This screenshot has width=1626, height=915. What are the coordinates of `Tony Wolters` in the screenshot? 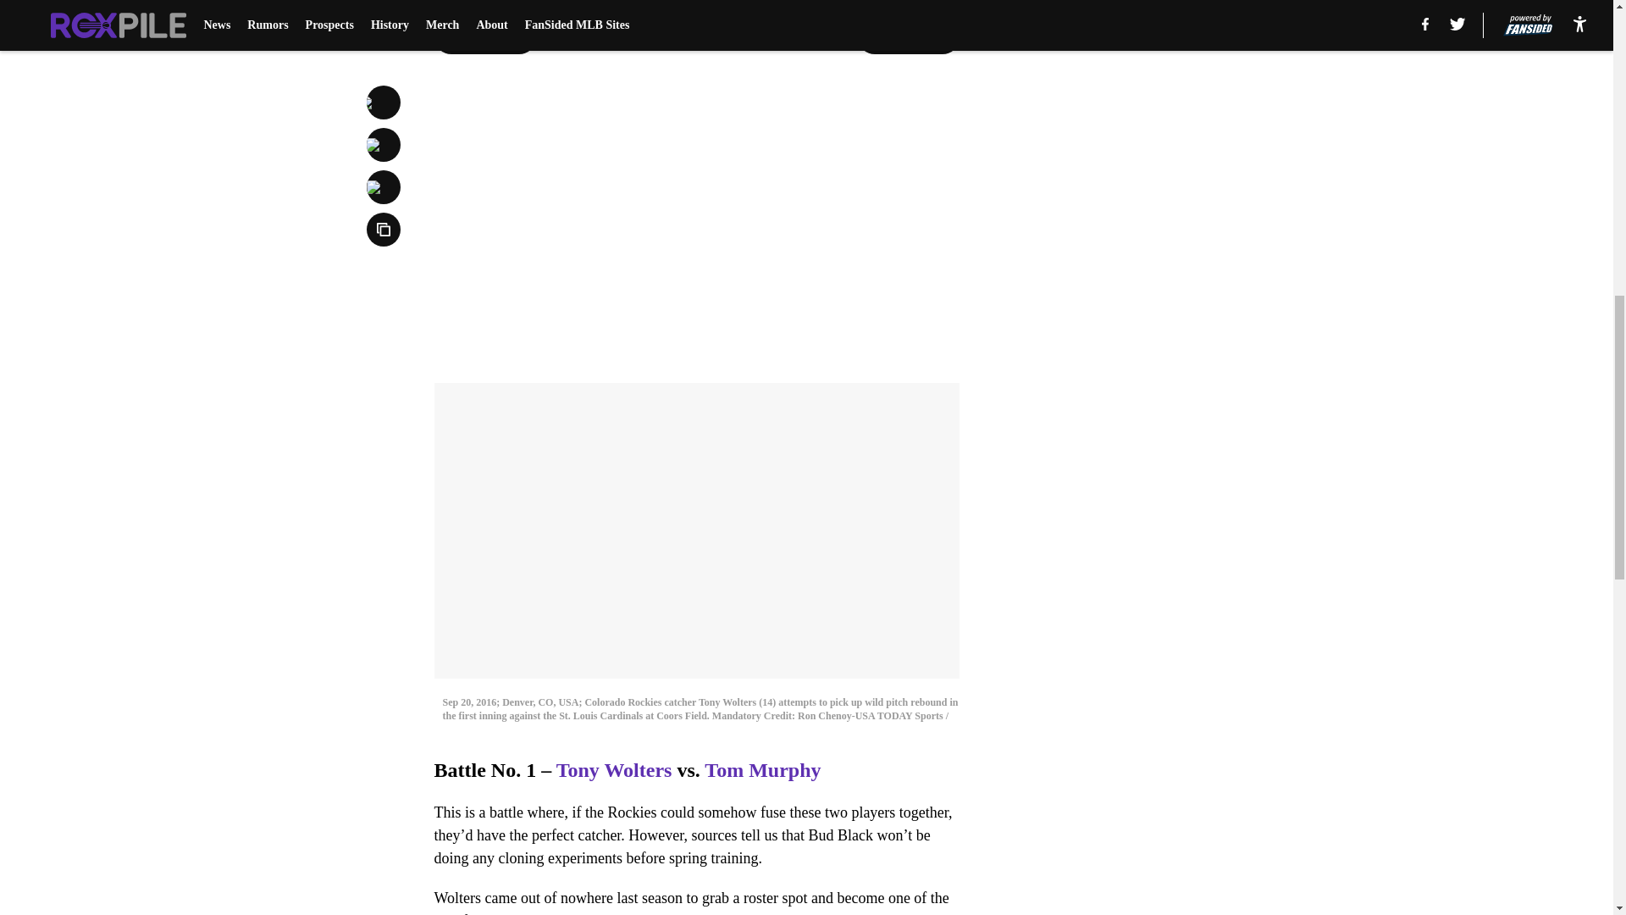 It's located at (614, 770).